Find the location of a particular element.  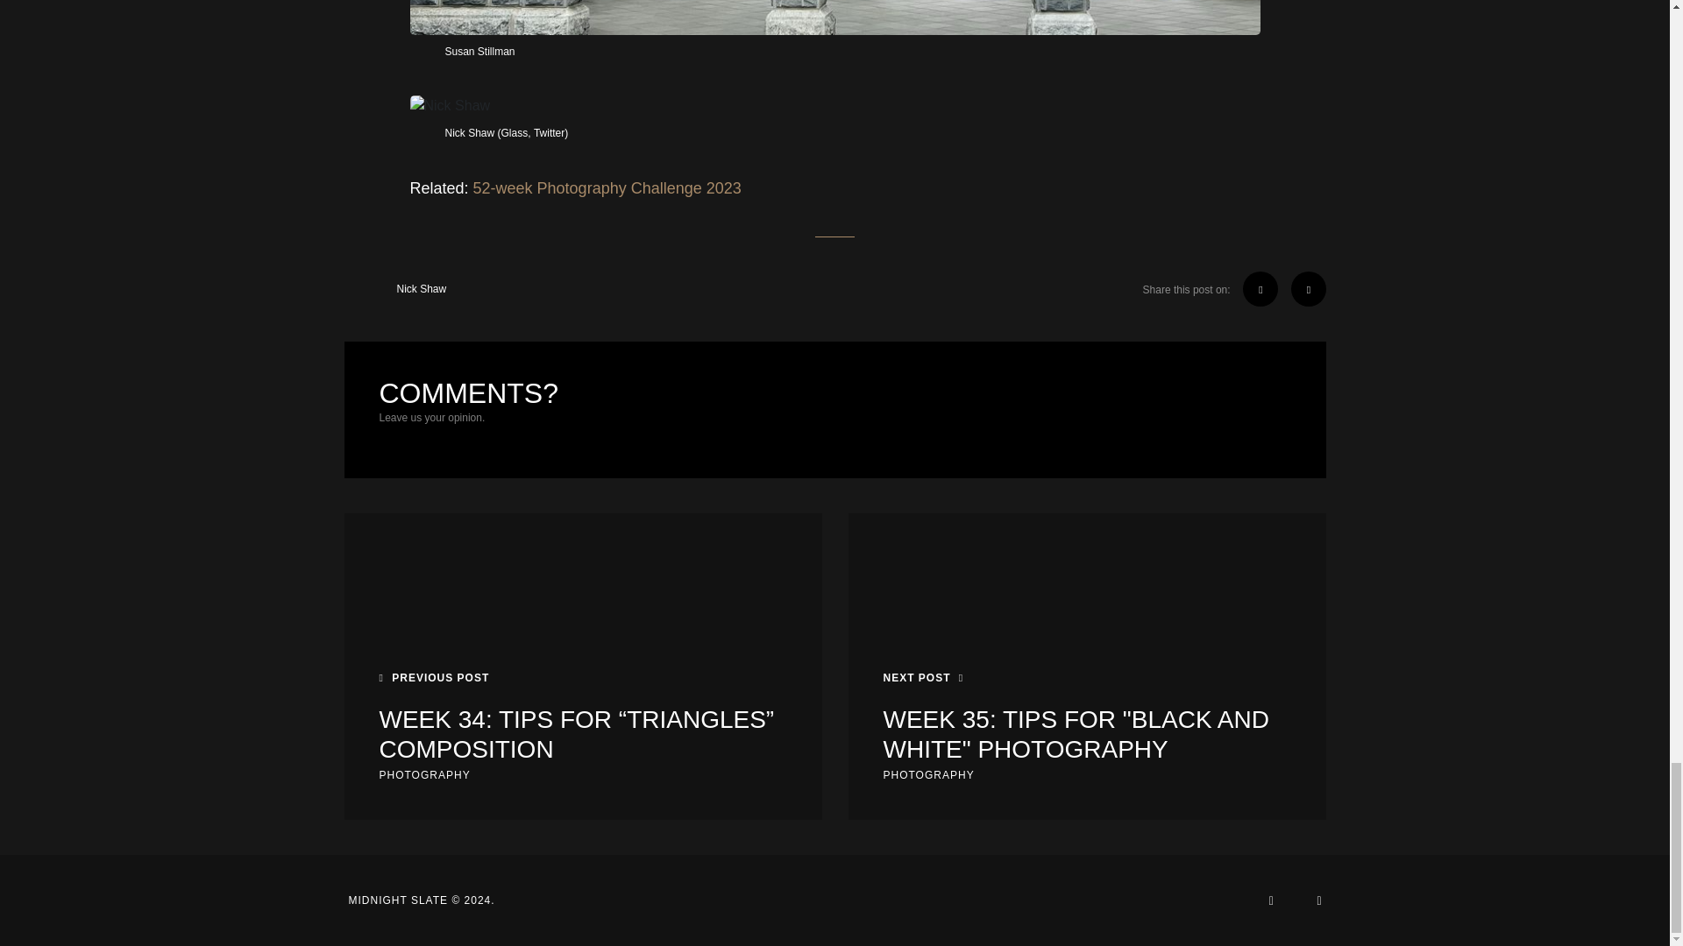

Glass is located at coordinates (515, 132).